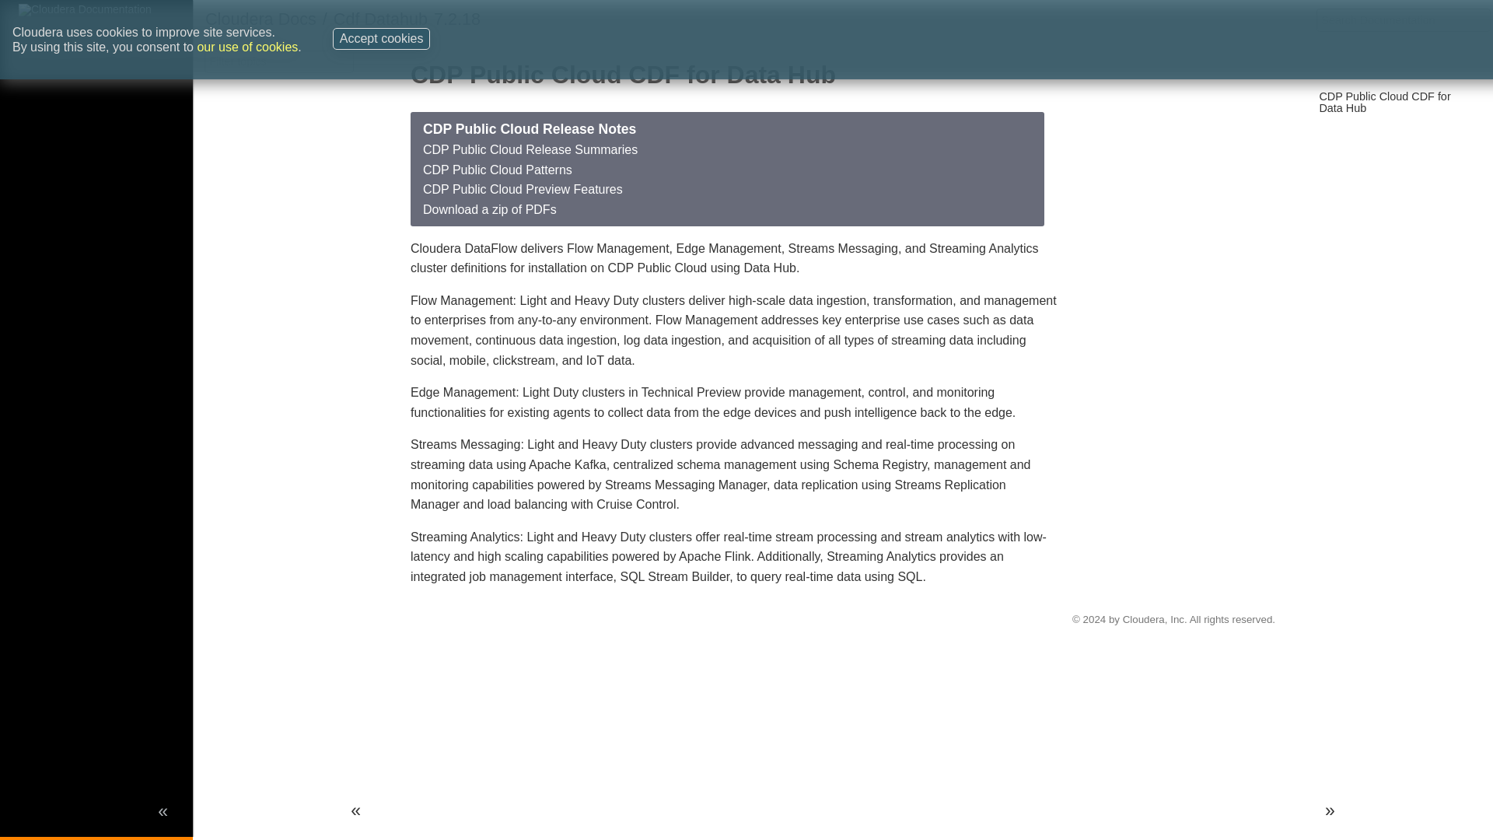 The image size is (1493, 840). What do you see at coordinates (261, 19) in the screenshot?
I see `Cloudera Docs` at bounding box center [261, 19].